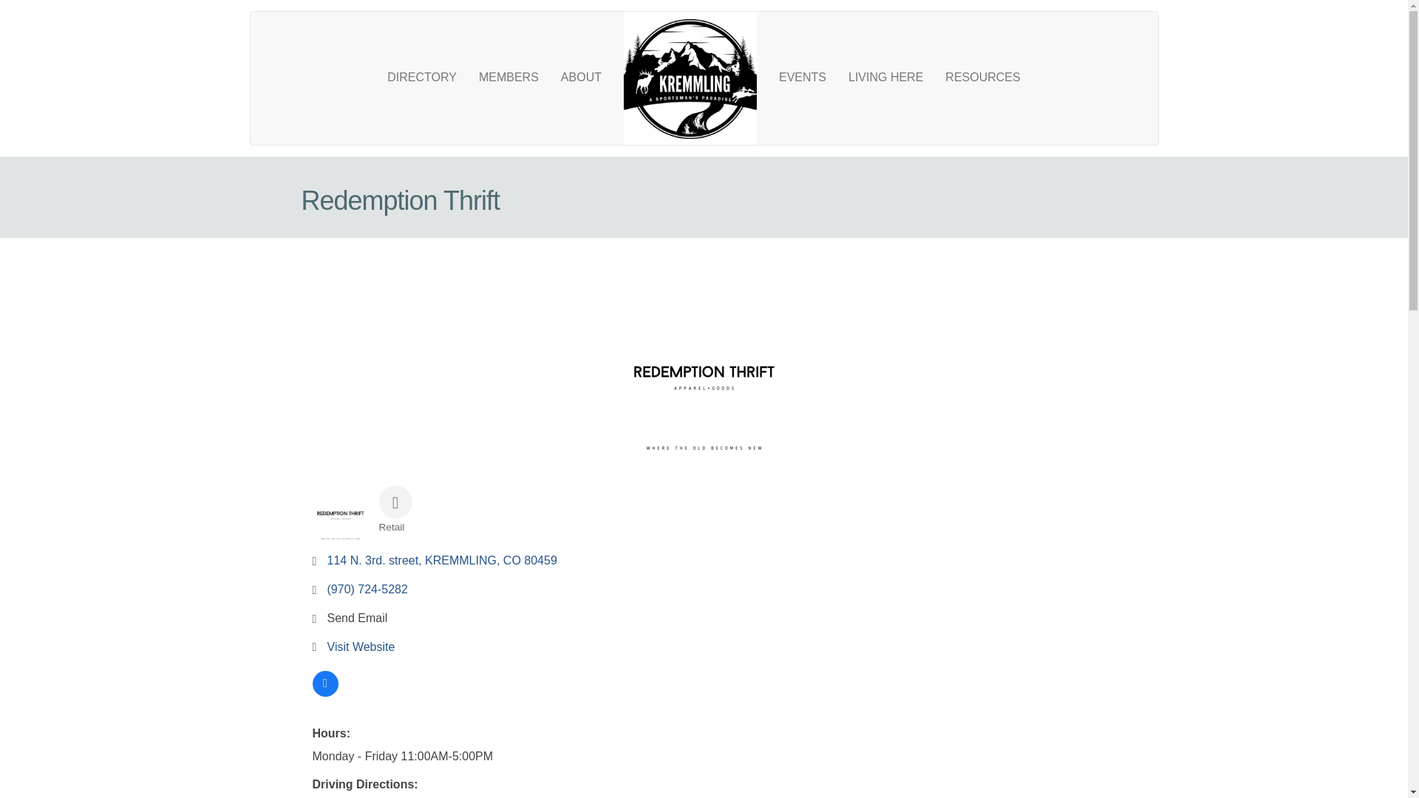 The width and height of the screenshot is (1419, 798). Describe the element at coordinates (340, 516) in the screenshot. I see `Redemption Thrift` at that location.